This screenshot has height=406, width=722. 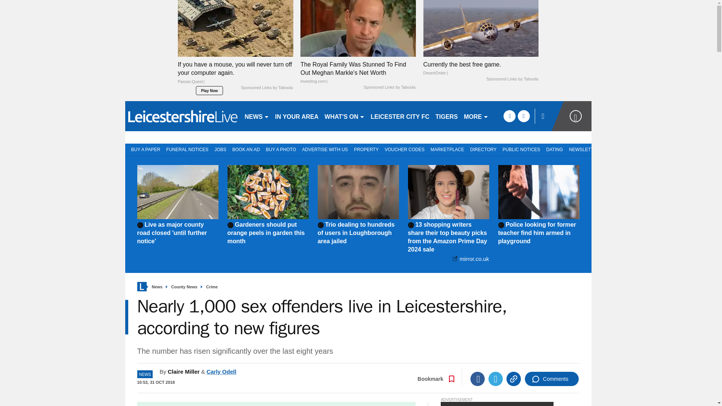 I want to click on Sponsored Links by Taboola, so click(x=266, y=88).